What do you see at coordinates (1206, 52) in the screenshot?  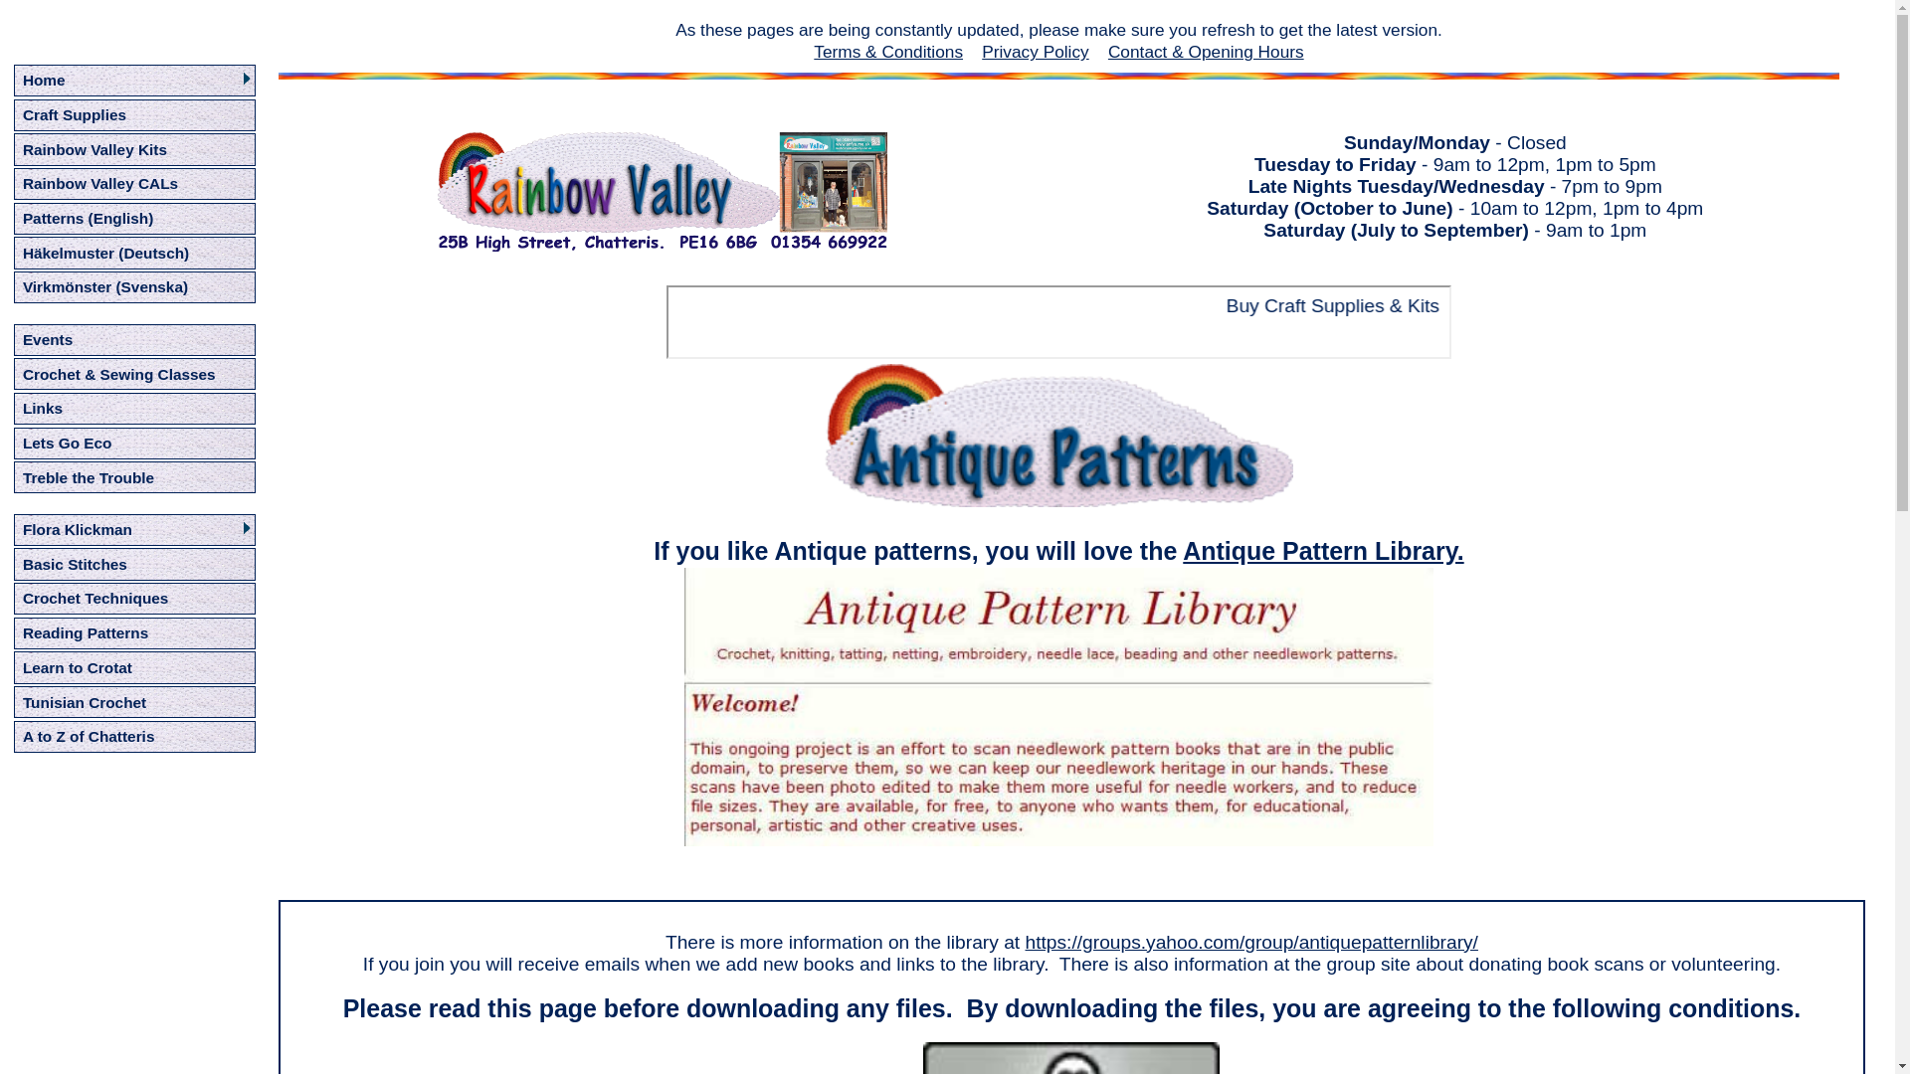 I see `Contact` at bounding box center [1206, 52].